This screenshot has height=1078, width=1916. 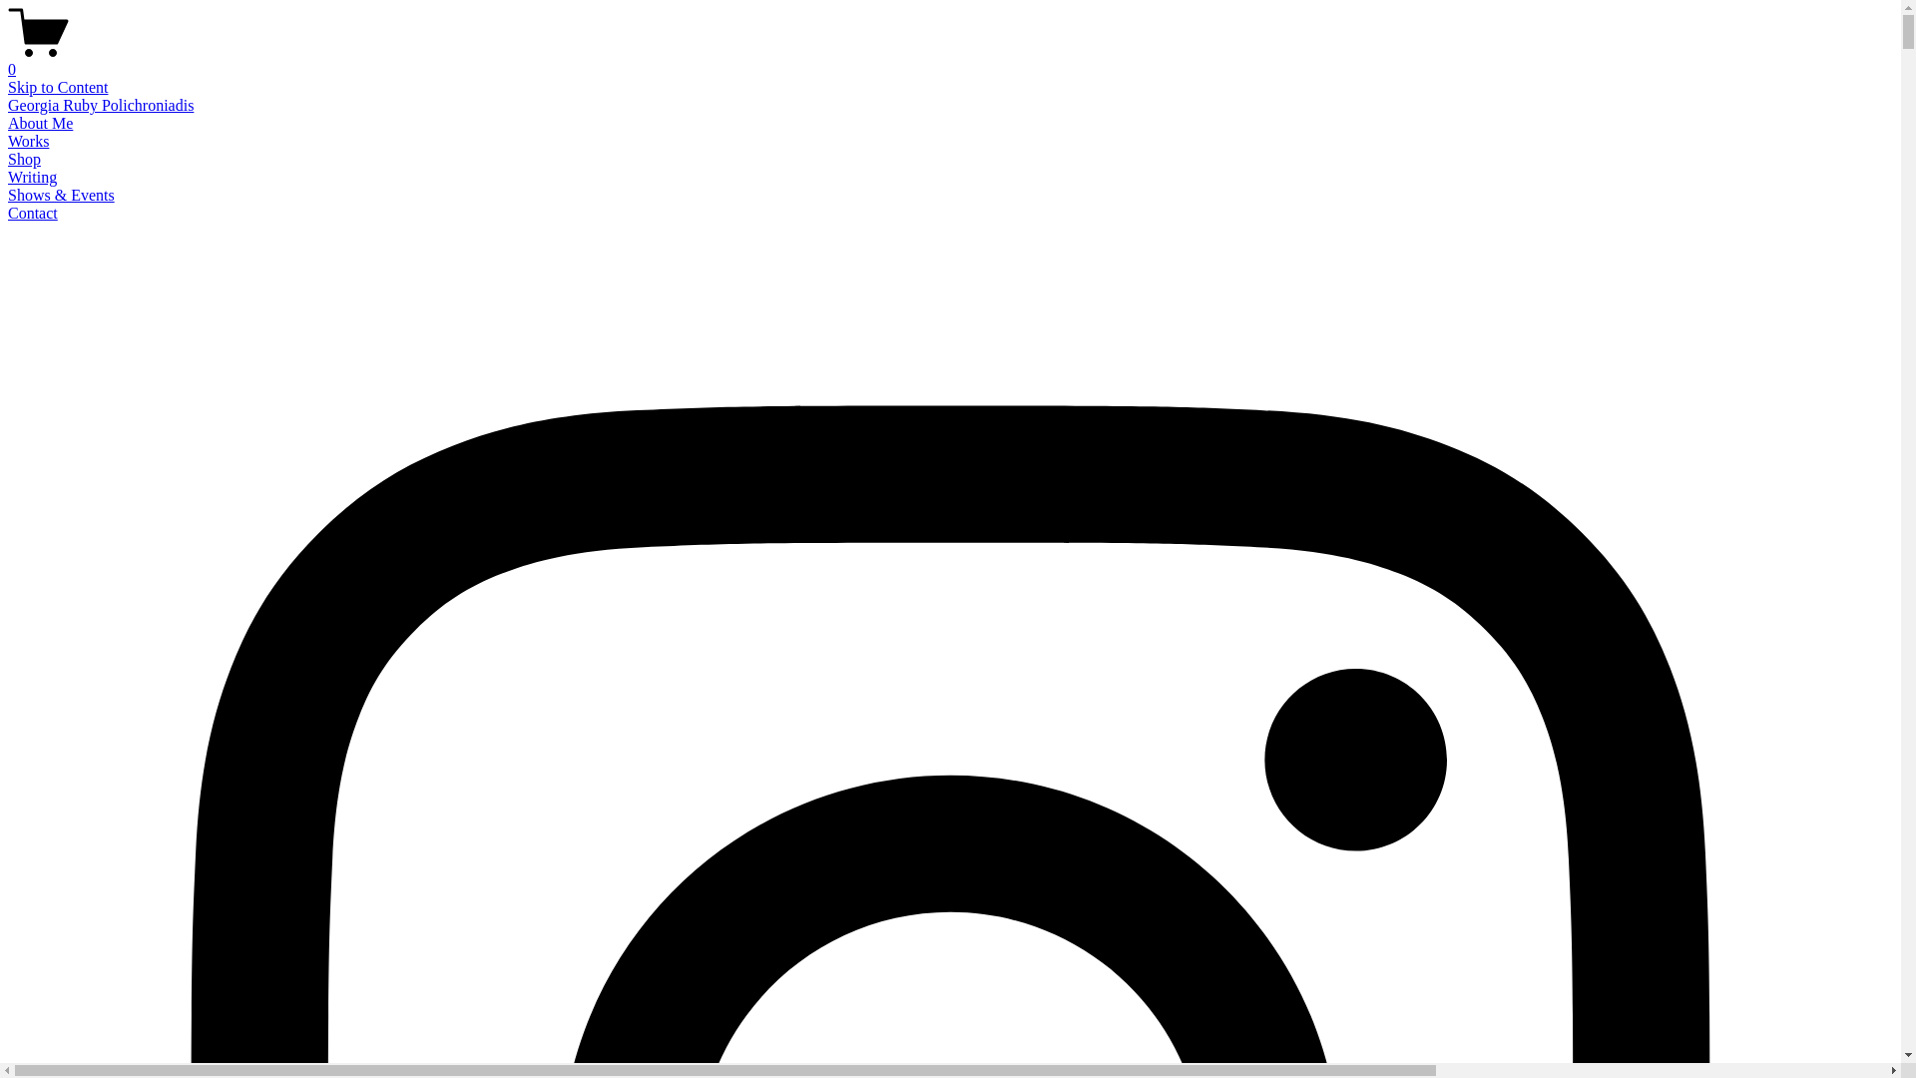 What do you see at coordinates (28, 142) in the screenshot?
I see `Works` at bounding box center [28, 142].